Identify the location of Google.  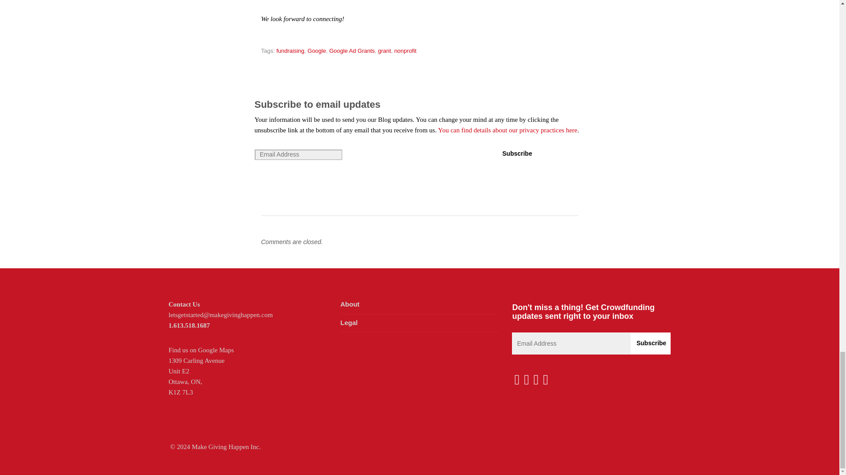
(316, 51).